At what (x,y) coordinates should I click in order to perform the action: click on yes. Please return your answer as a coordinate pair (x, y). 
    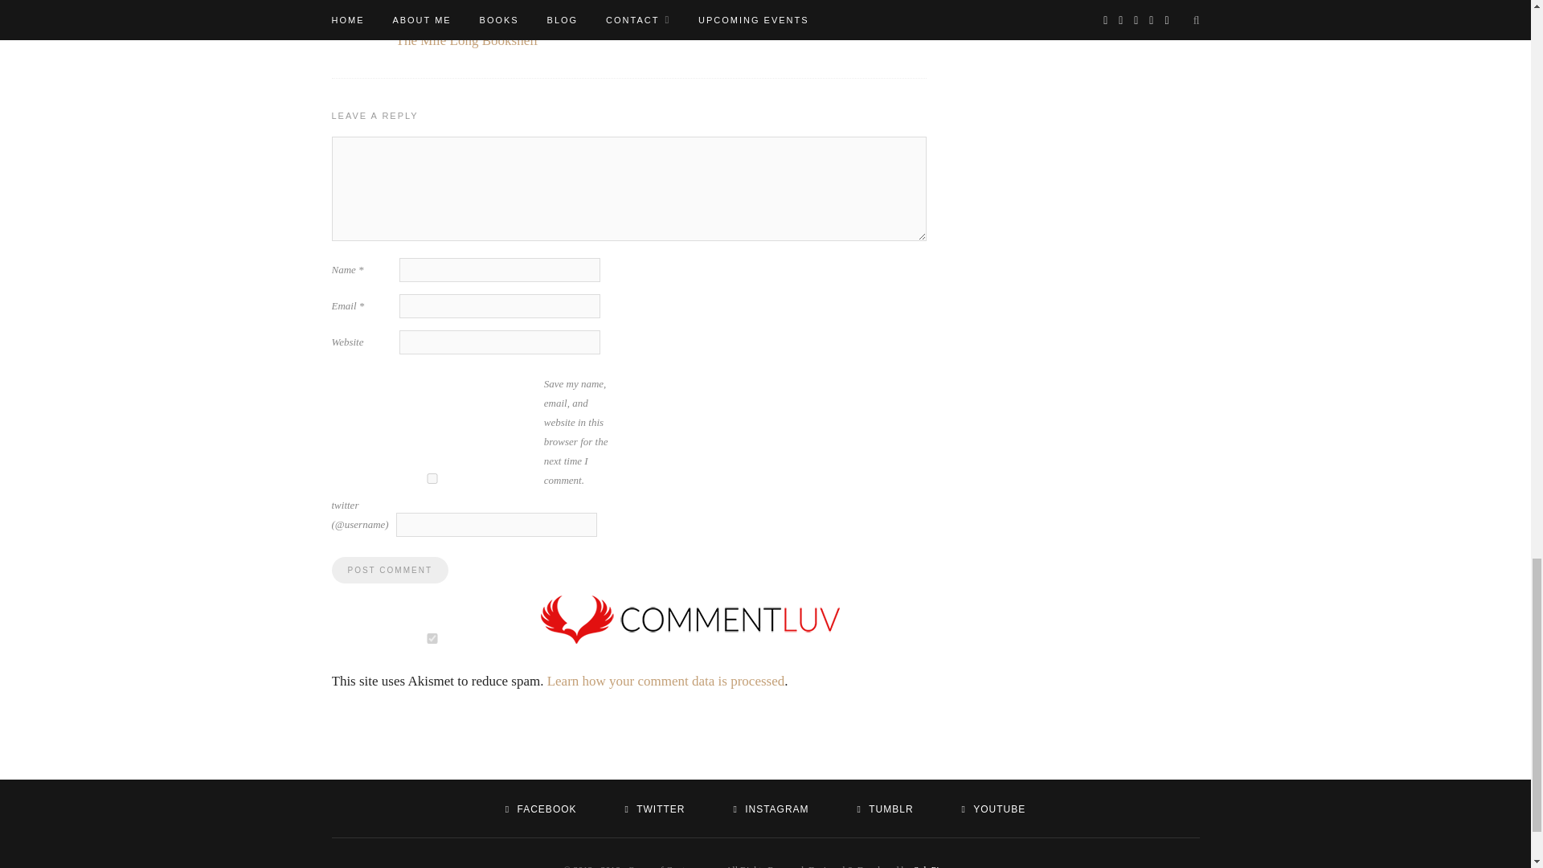
    Looking at the image, I should click on (432, 477).